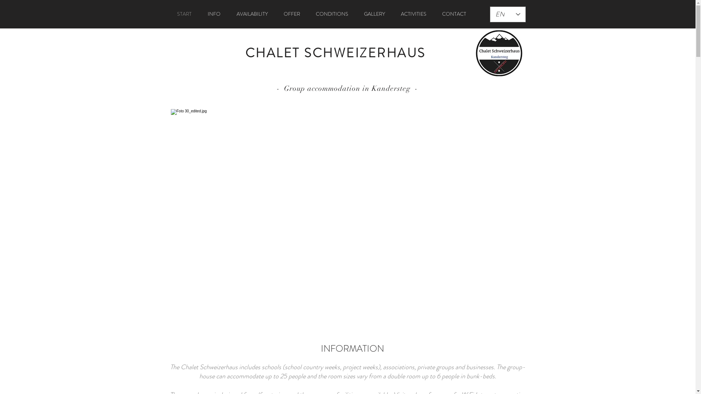 This screenshot has width=701, height=394. Describe the element at coordinates (252, 14) in the screenshot. I see `AVAILABILITY` at that location.